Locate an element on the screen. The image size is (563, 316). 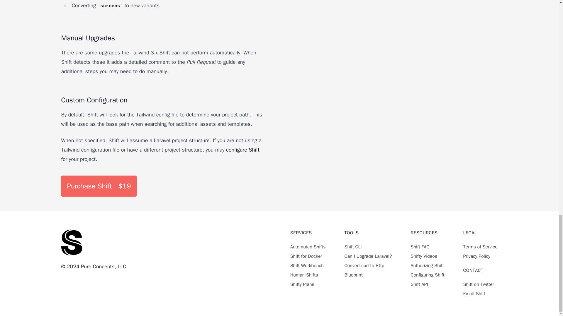
Shift subscription is located at coordinates (302, 284).